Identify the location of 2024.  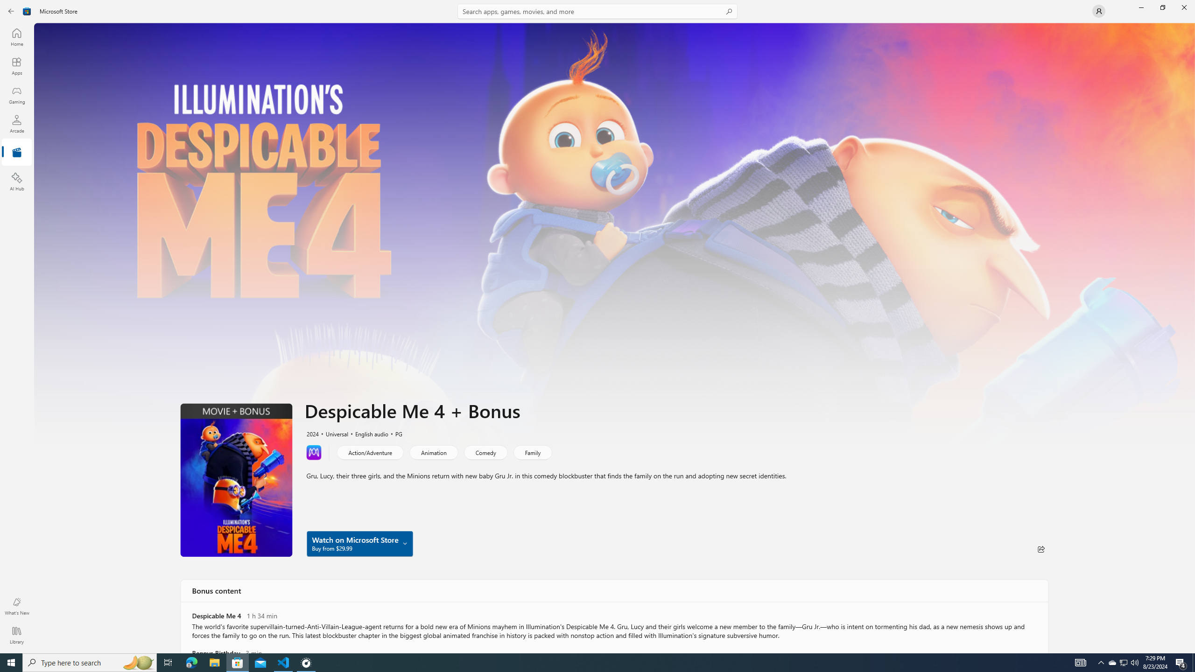
(312, 433).